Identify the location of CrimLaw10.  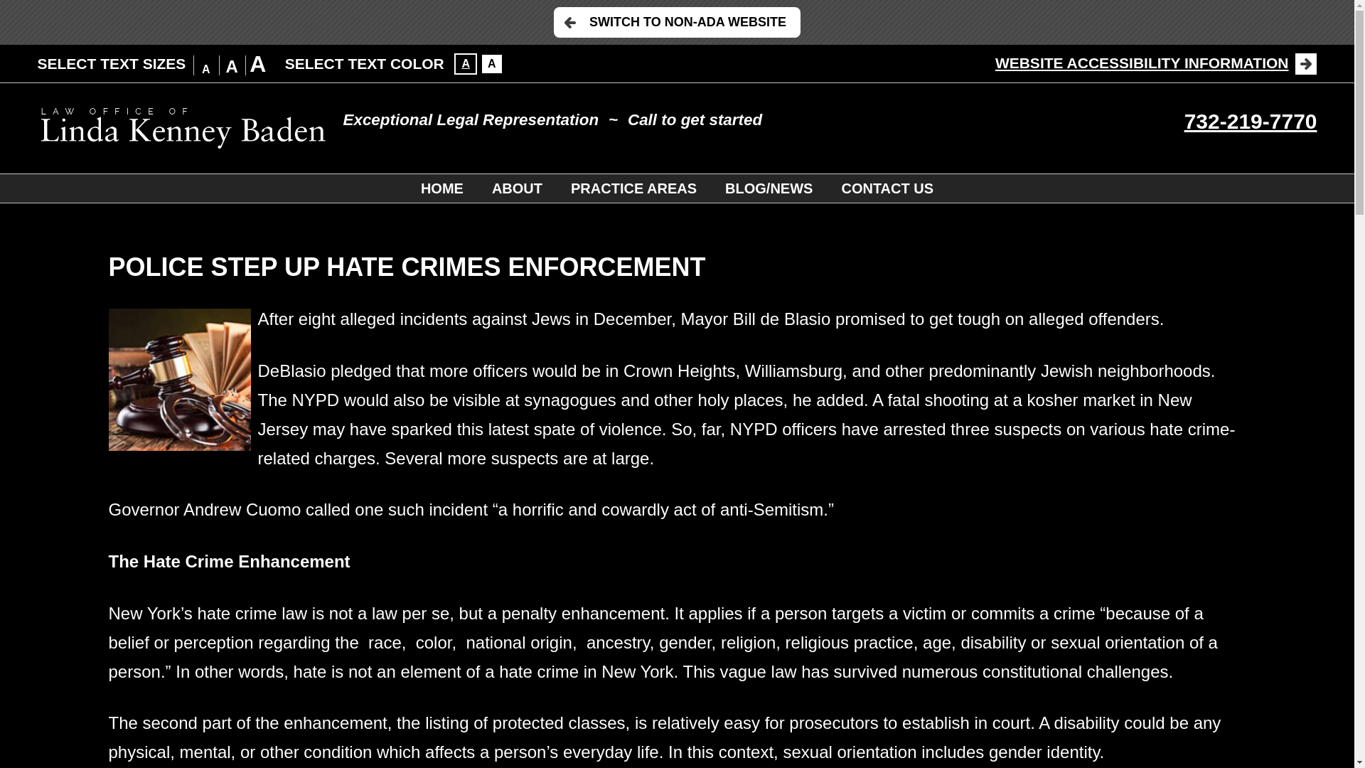
(178, 380).